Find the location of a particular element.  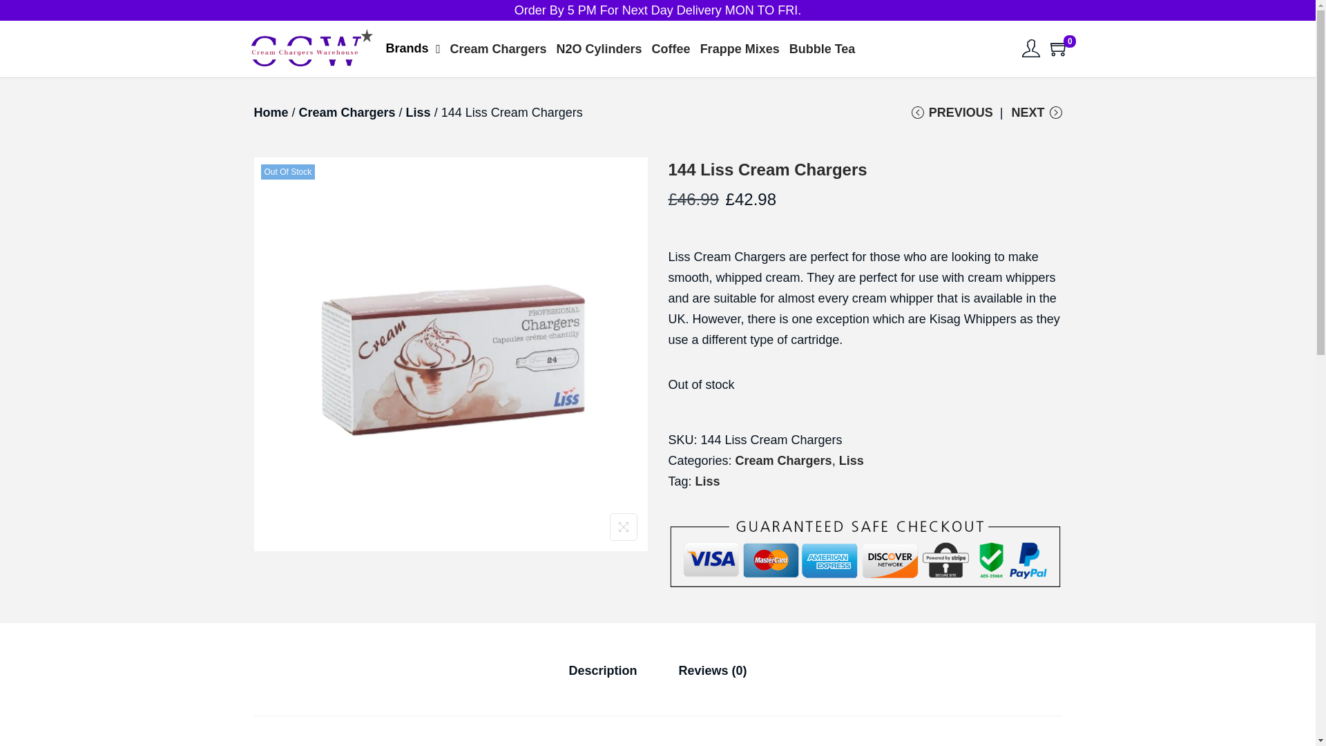

Coffee is located at coordinates (671, 48).